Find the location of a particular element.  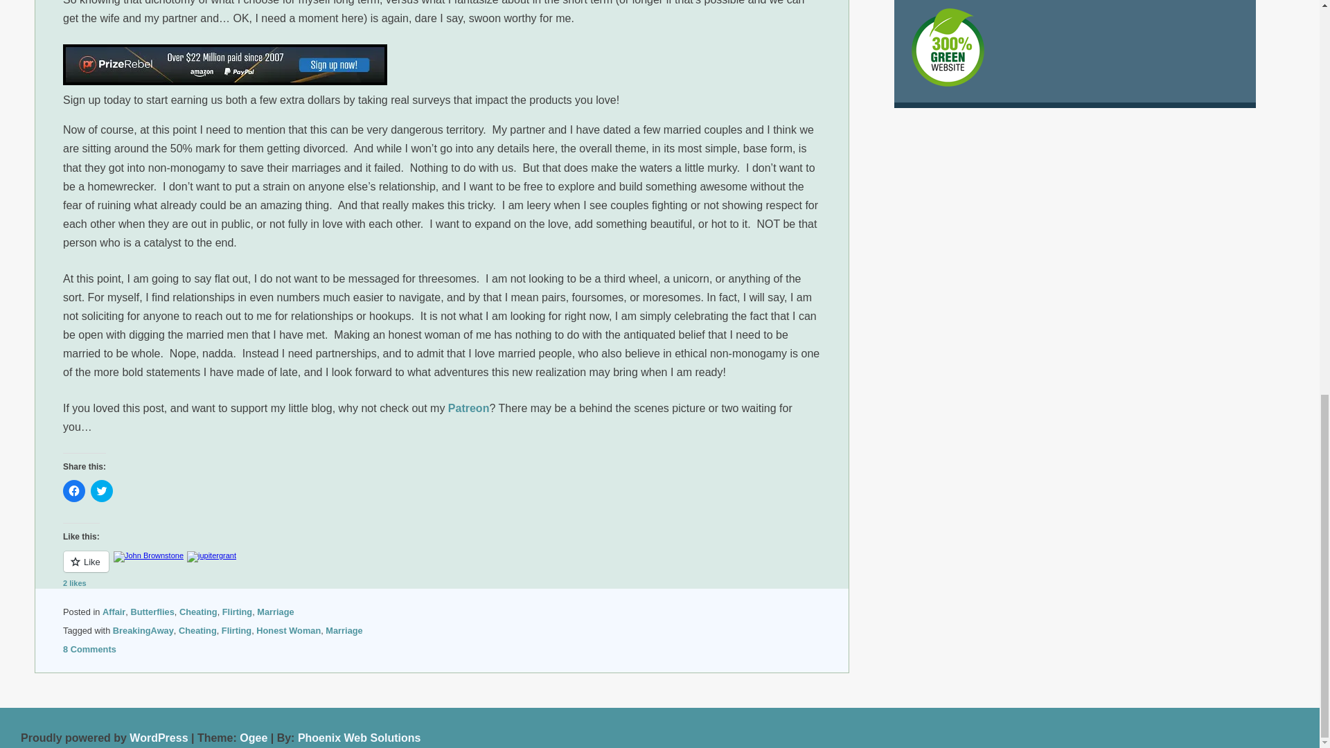

8 Comments is located at coordinates (89, 649).